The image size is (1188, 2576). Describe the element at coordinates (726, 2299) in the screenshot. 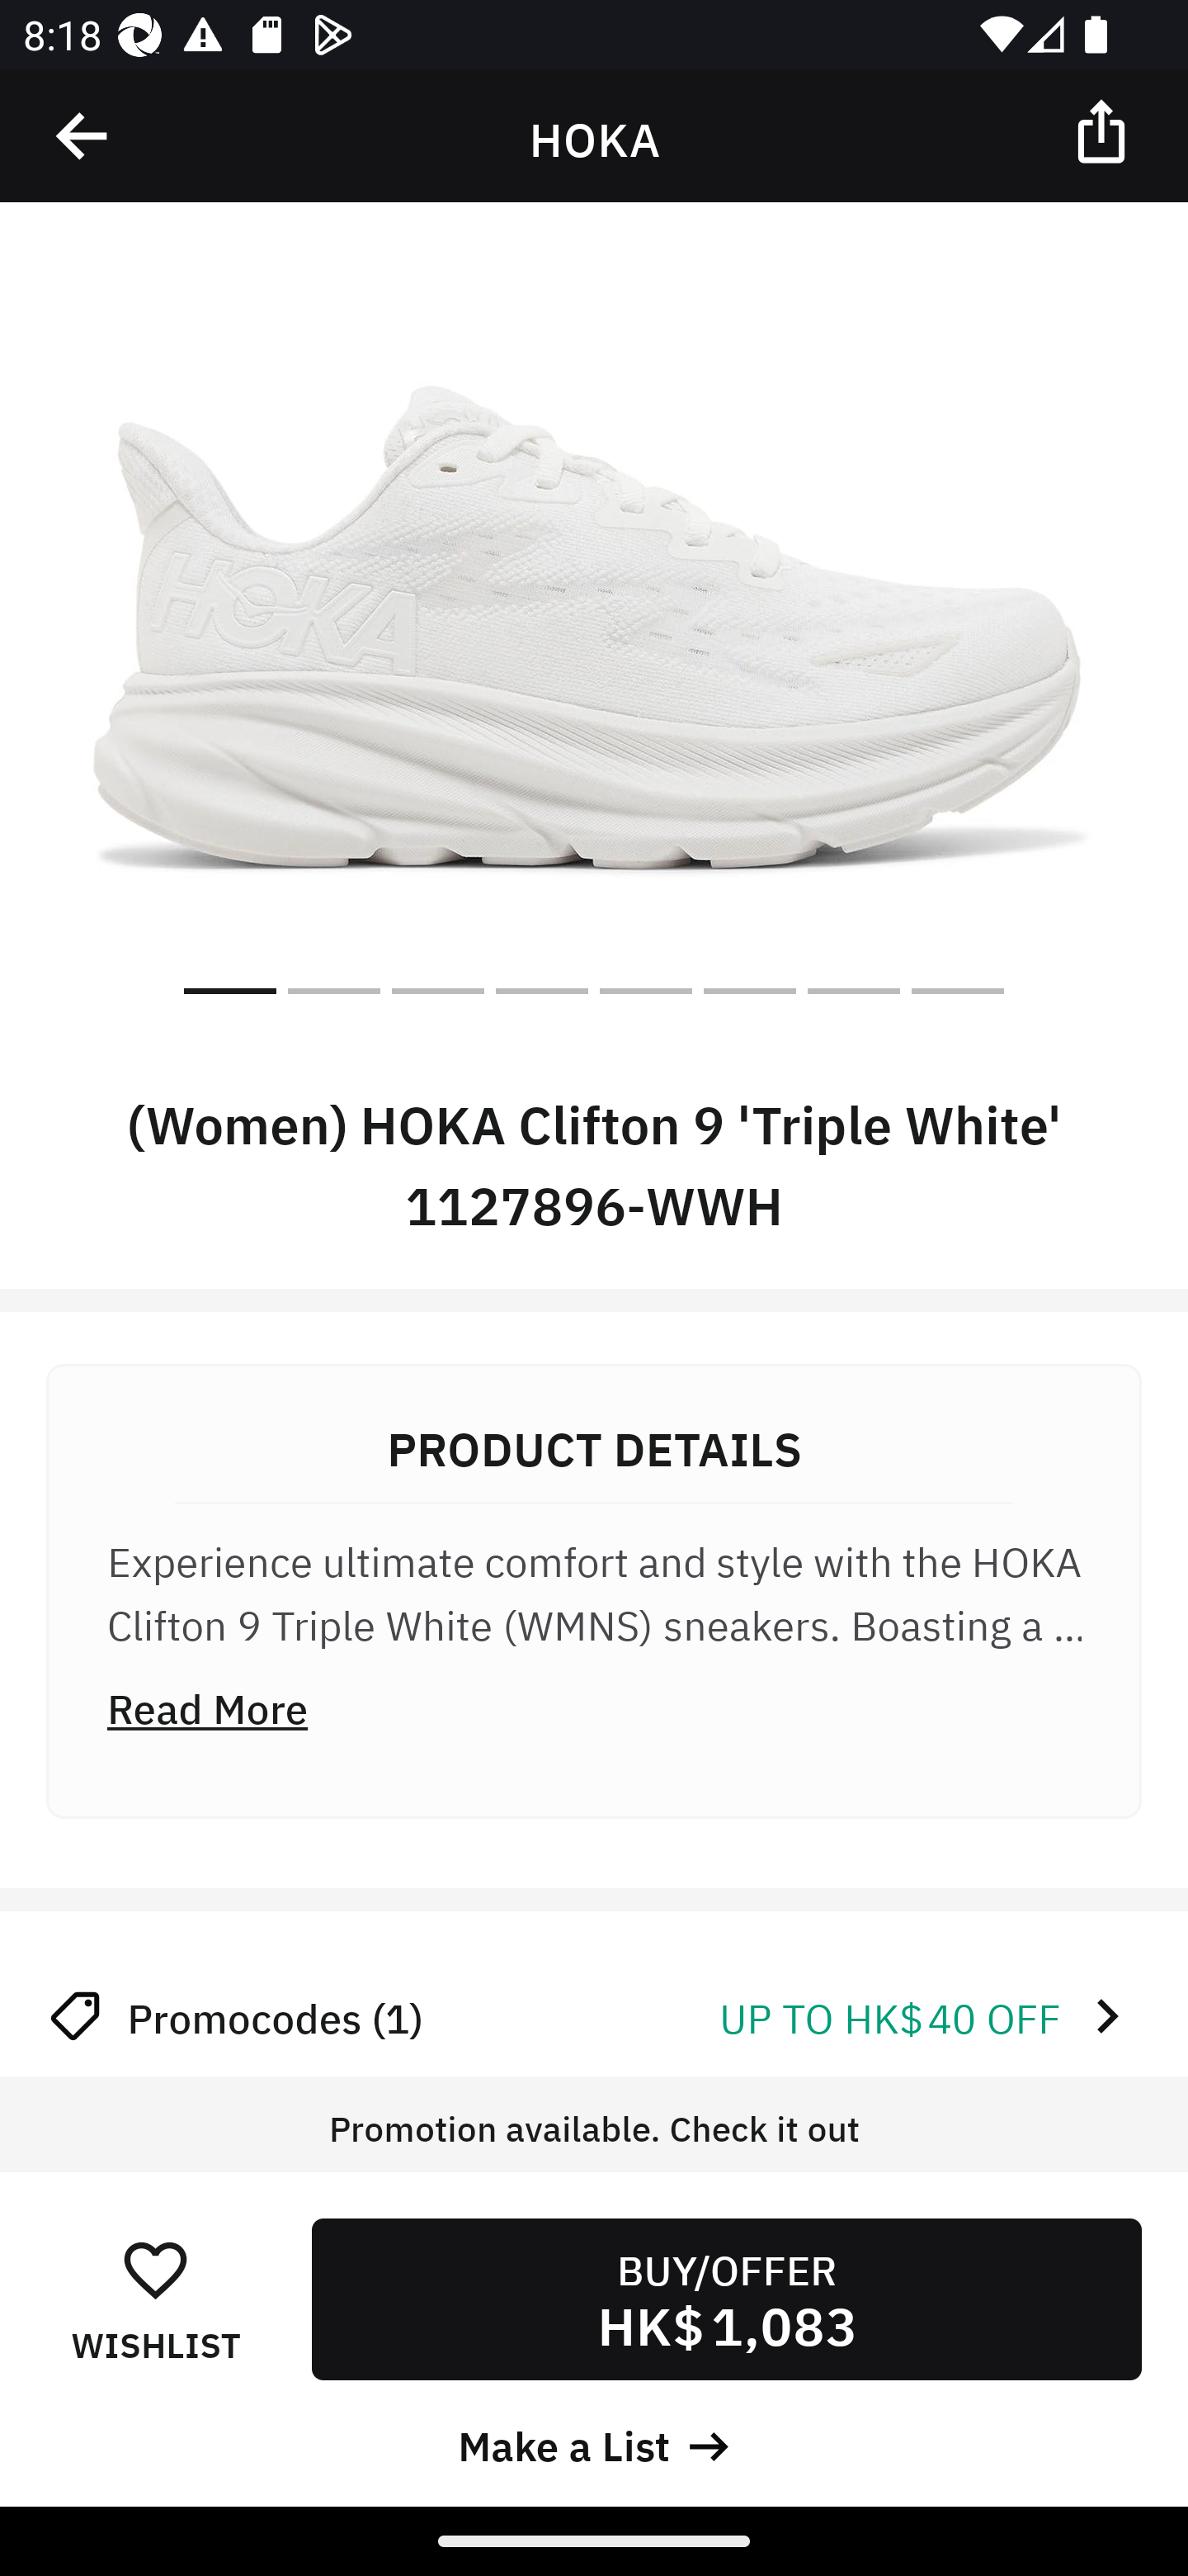

I see `BUY/OFFER HK$ 1,083` at that location.